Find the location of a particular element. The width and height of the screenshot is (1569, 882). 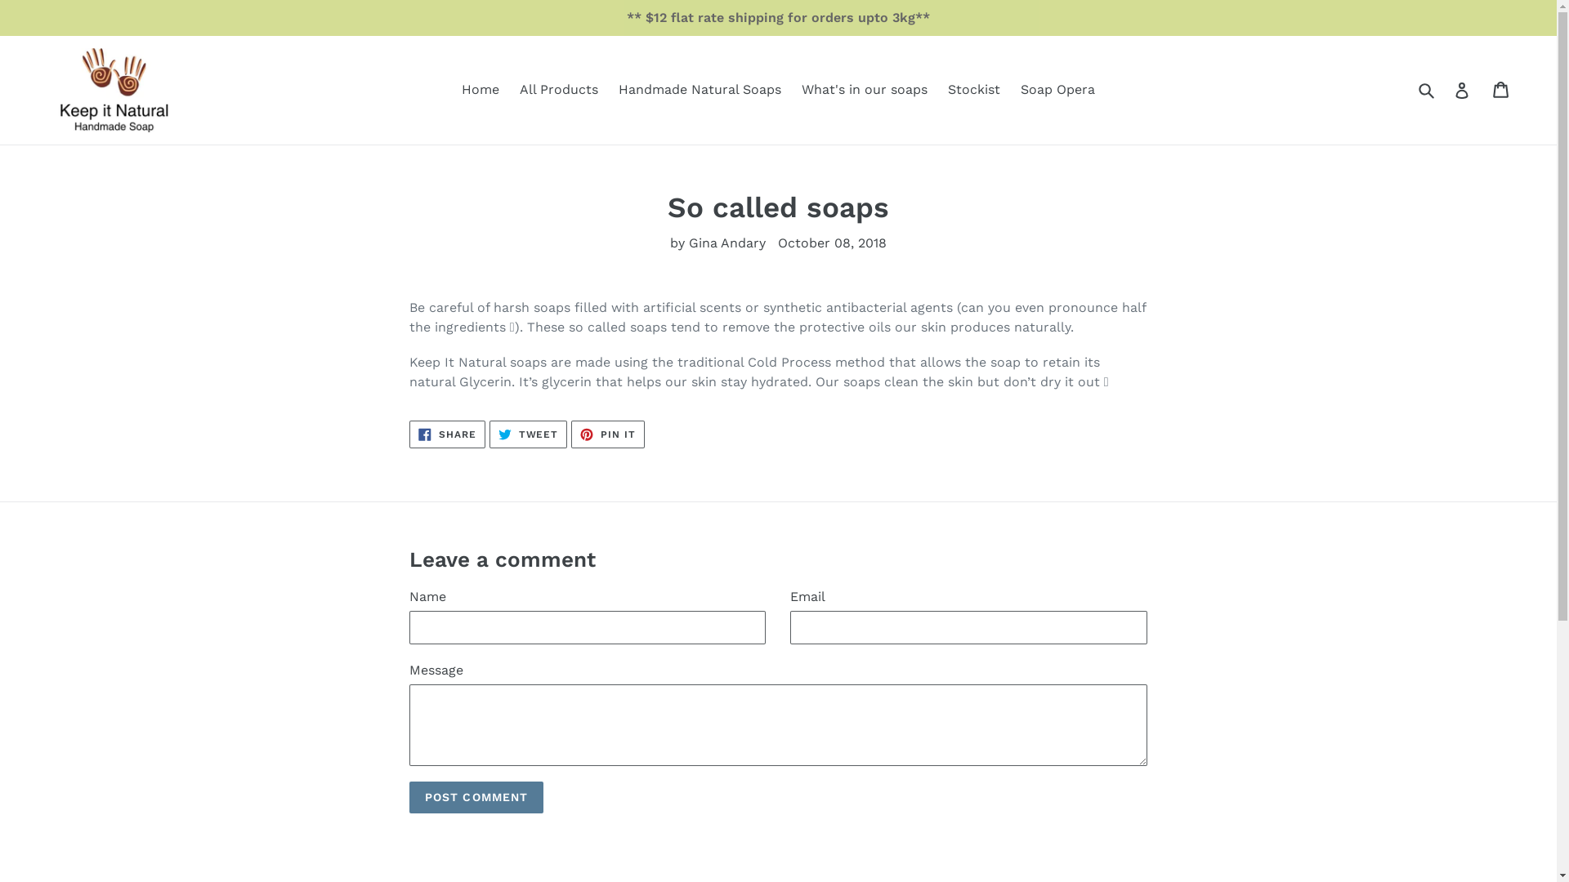

Post comment is located at coordinates (476, 797).